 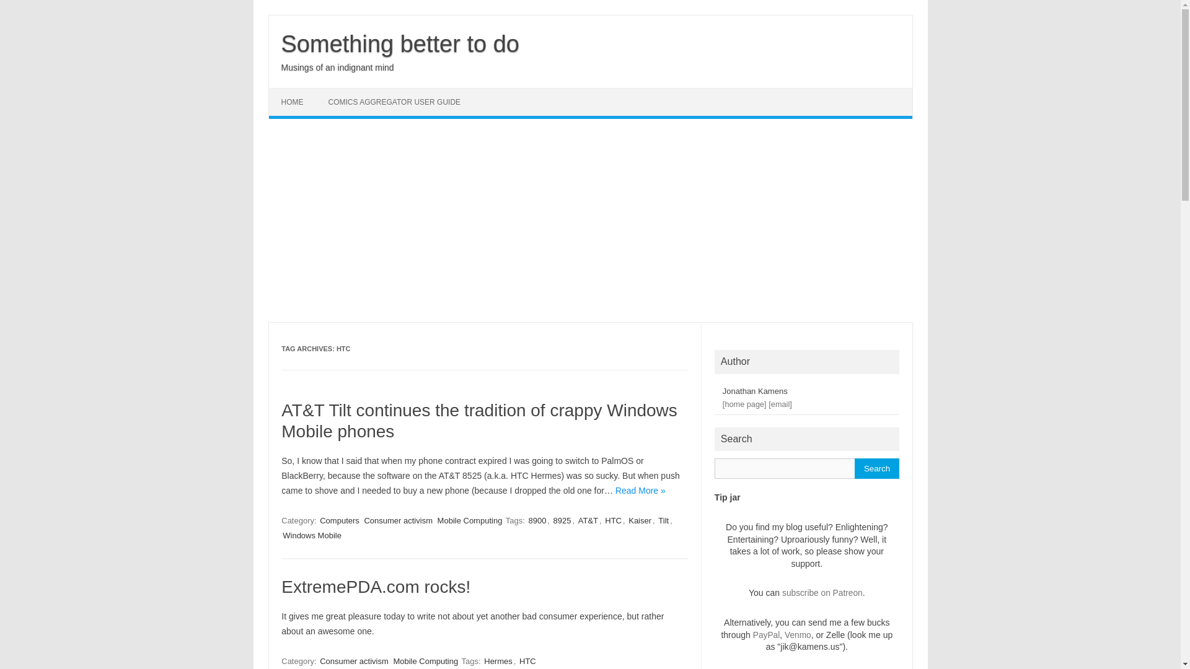 I want to click on 8925, so click(x=562, y=520).